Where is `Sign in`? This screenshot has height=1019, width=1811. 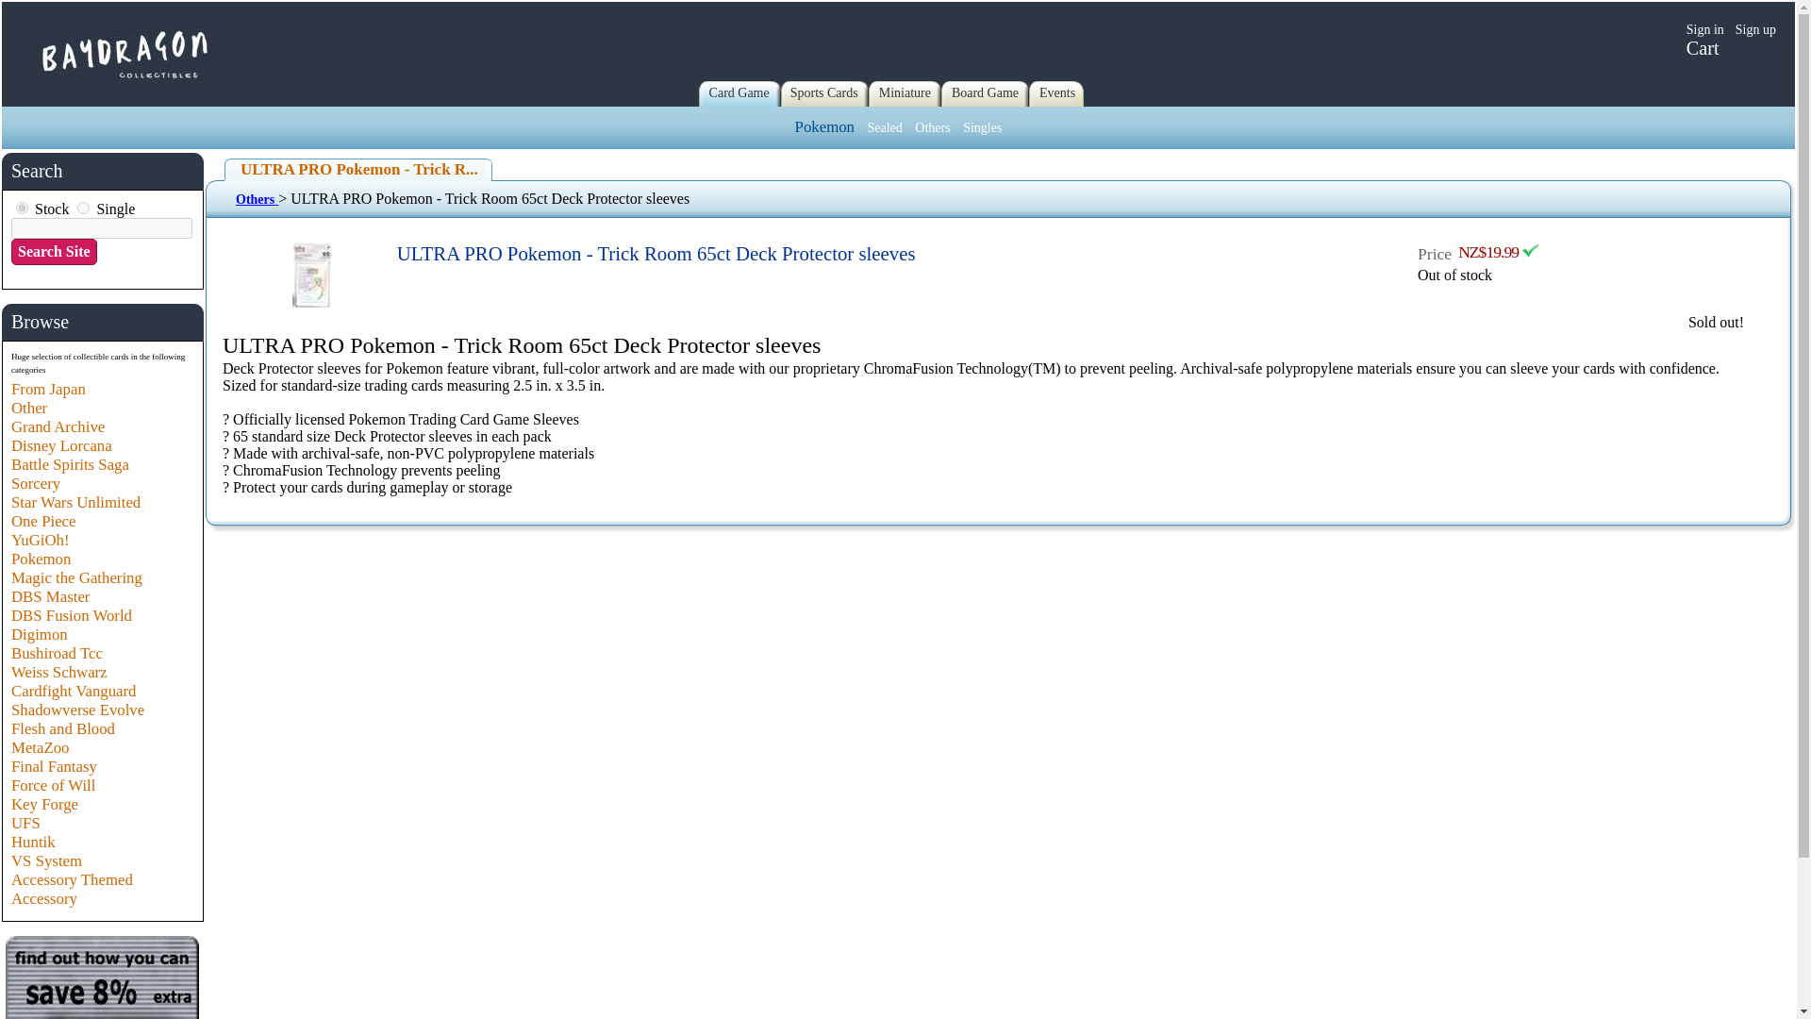 Sign in is located at coordinates (1704, 28).